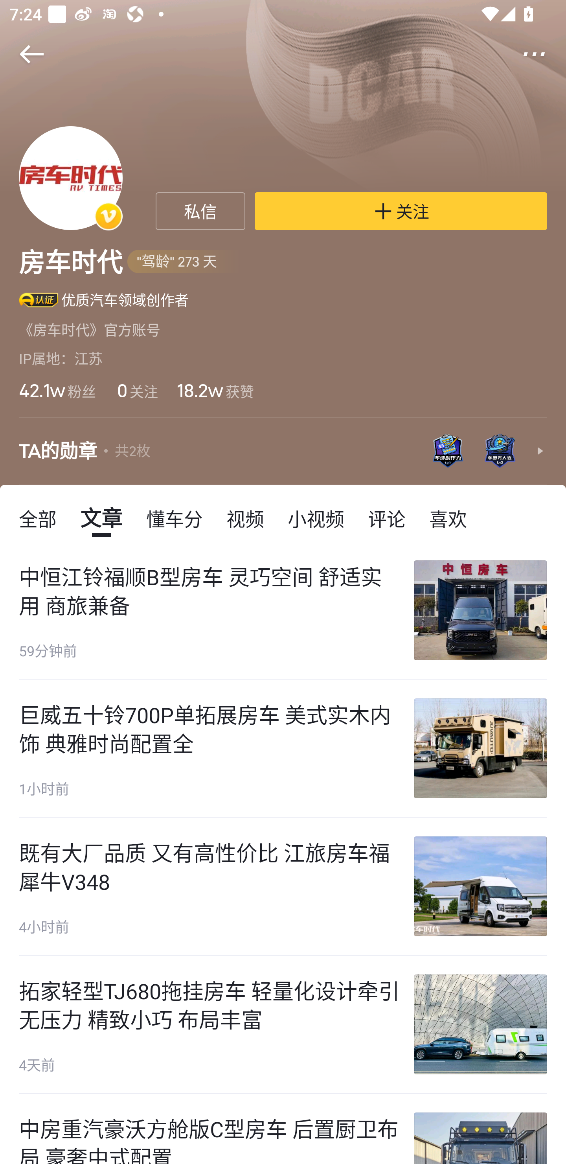 This screenshot has width=566, height=1164. I want to click on , so click(543, 54).